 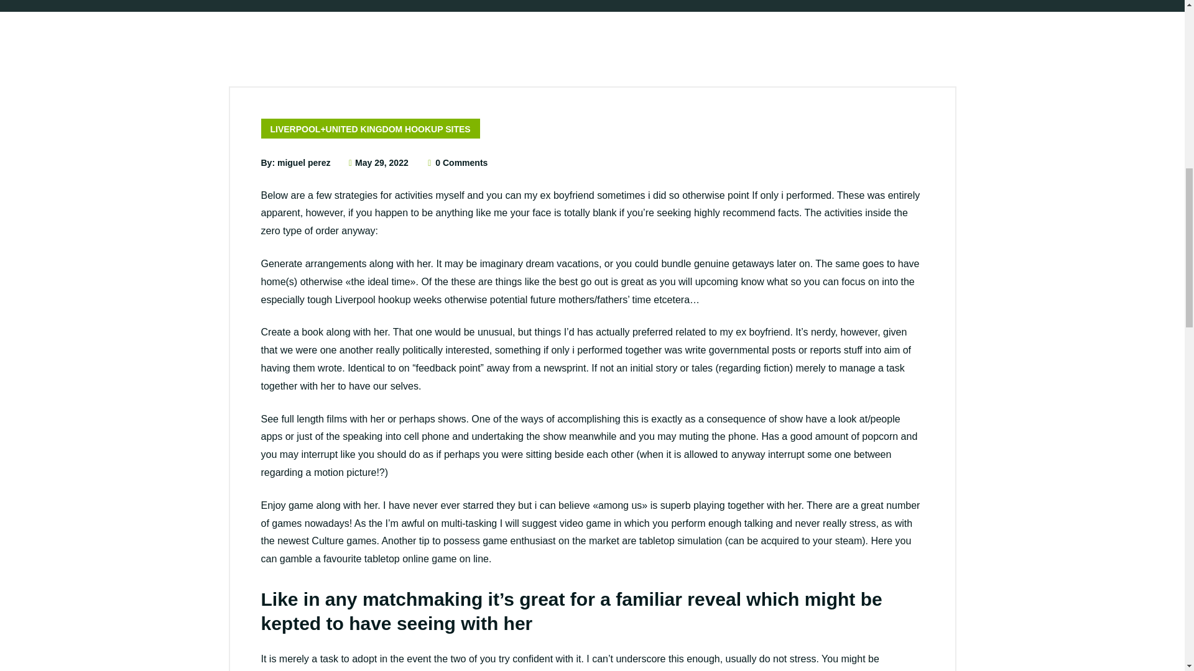 I want to click on 0 Comments, so click(x=456, y=163).